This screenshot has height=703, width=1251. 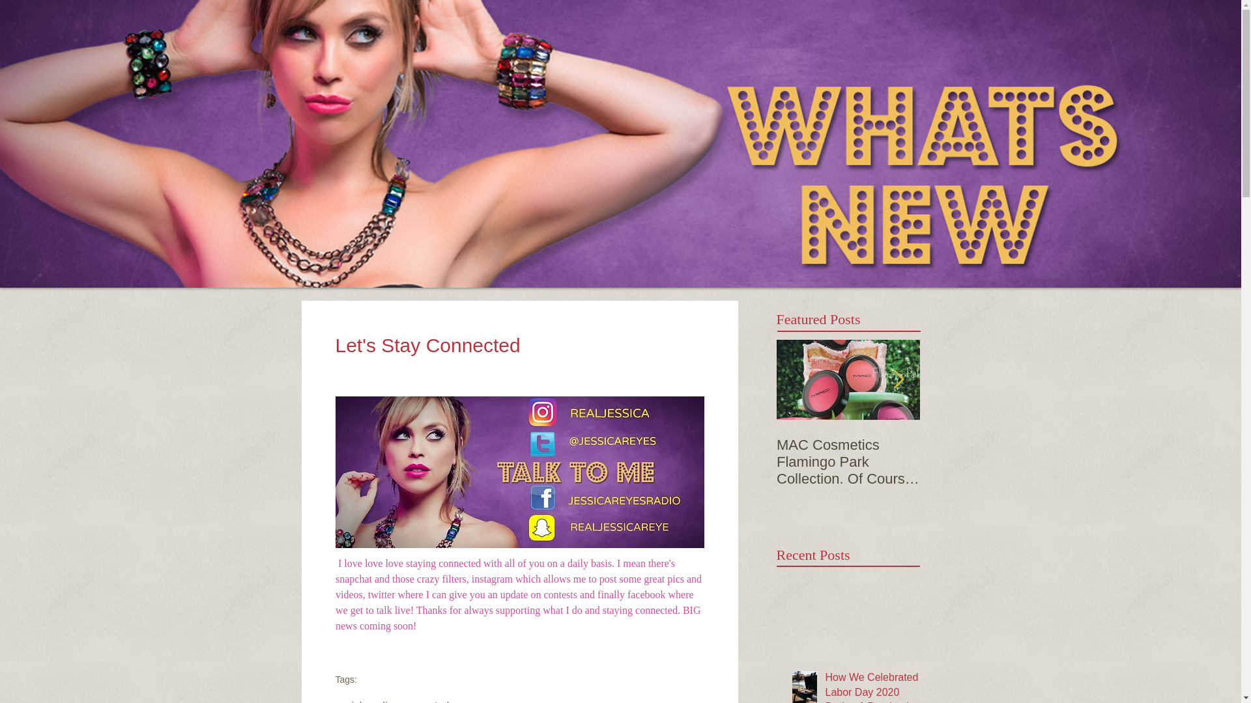 I want to click on How We Celebrated Labor Day 2020 During A Pandemic, so click(x=871, y=687).